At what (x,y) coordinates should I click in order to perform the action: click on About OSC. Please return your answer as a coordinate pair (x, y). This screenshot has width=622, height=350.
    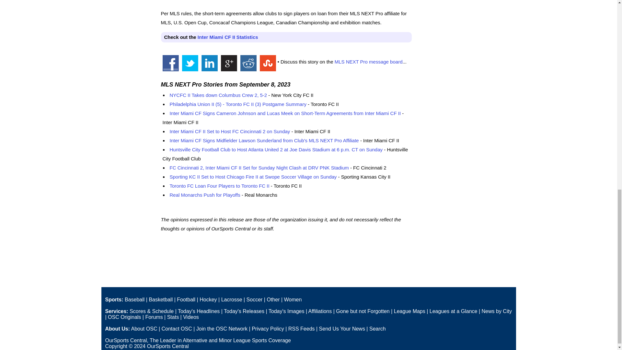
    Looking at the image, I should click on (144, 329).